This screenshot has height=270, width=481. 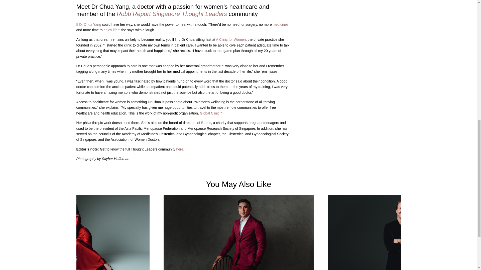 I want to click on medicines, so click(x=280, y=24).